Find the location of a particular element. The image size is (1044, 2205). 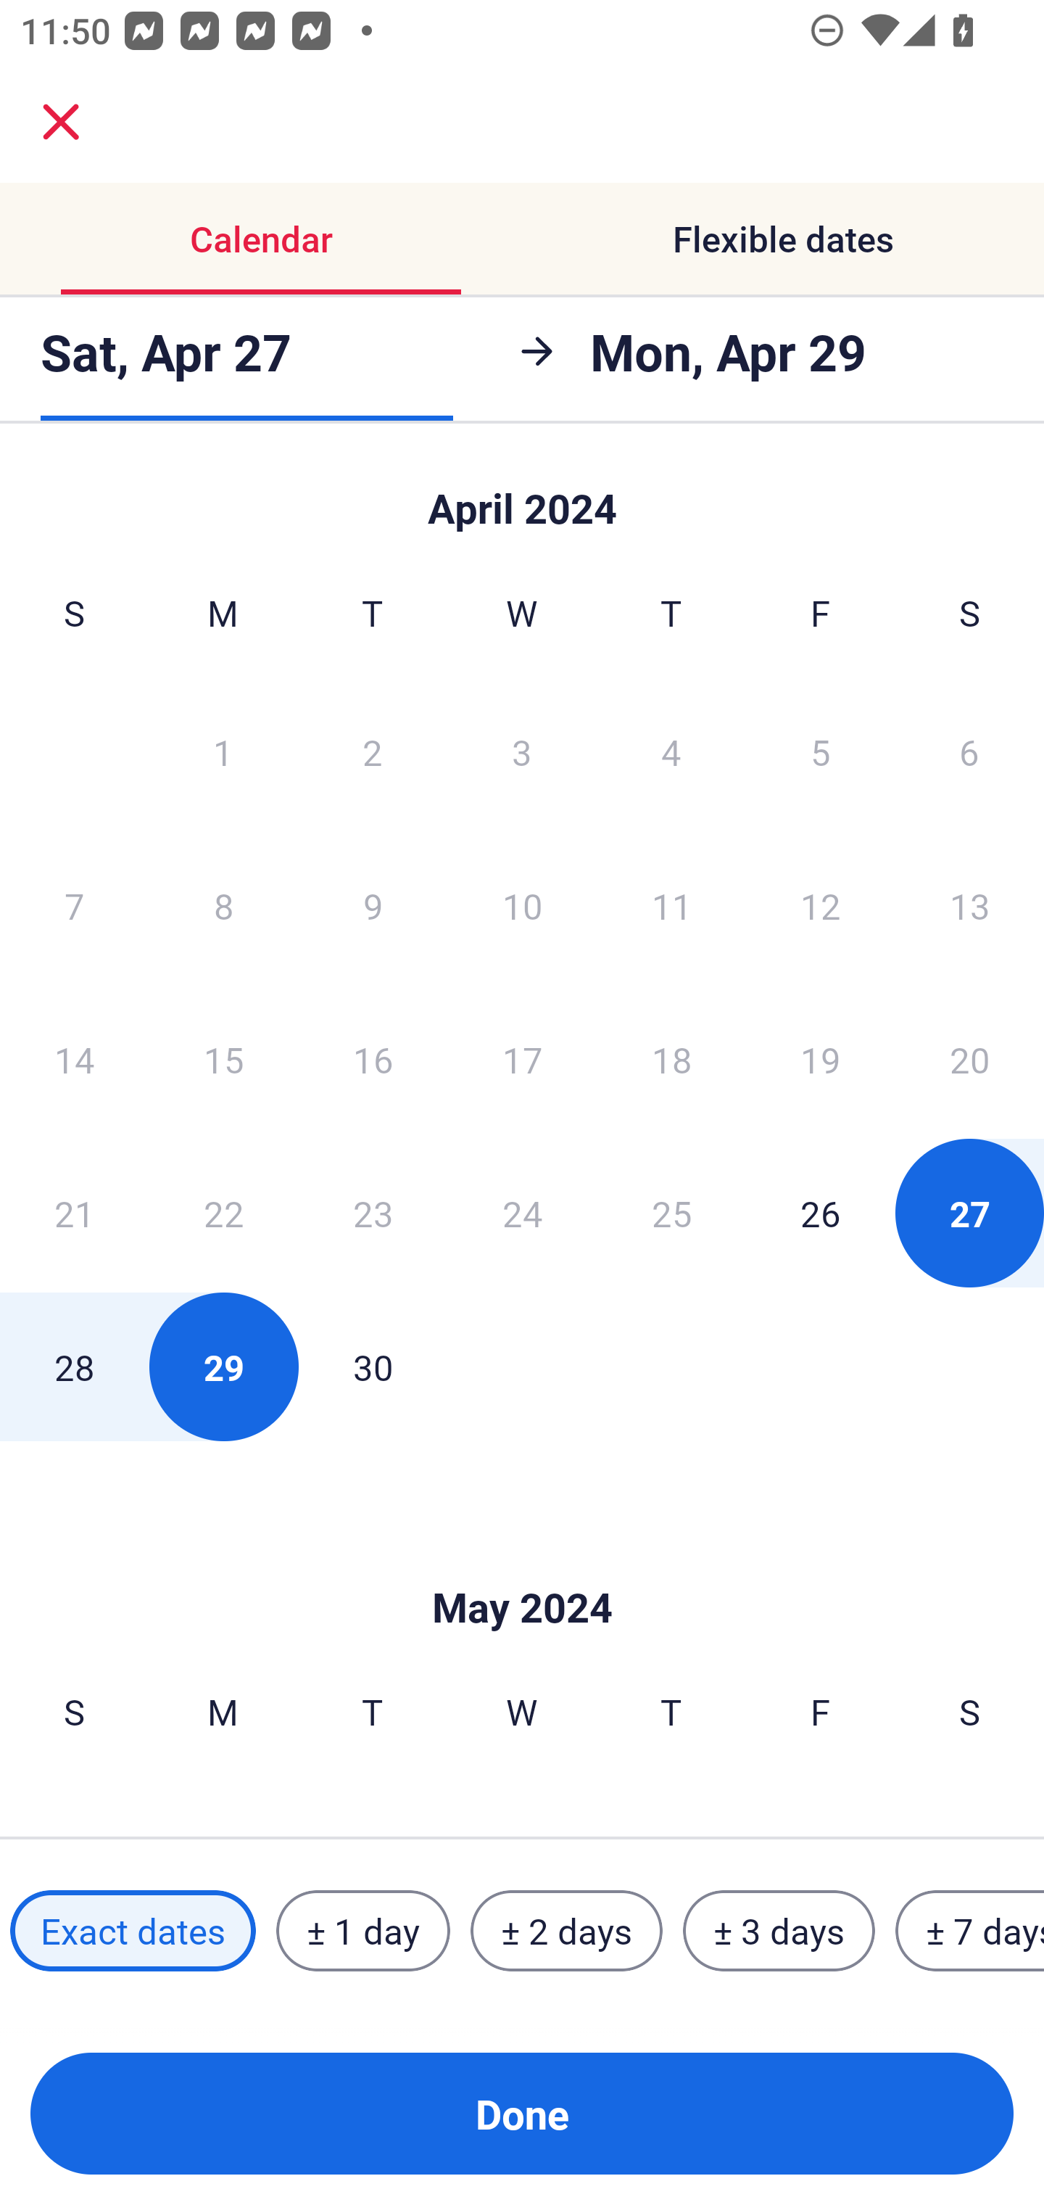

± 3 days is located at coordinates (779, 1930).